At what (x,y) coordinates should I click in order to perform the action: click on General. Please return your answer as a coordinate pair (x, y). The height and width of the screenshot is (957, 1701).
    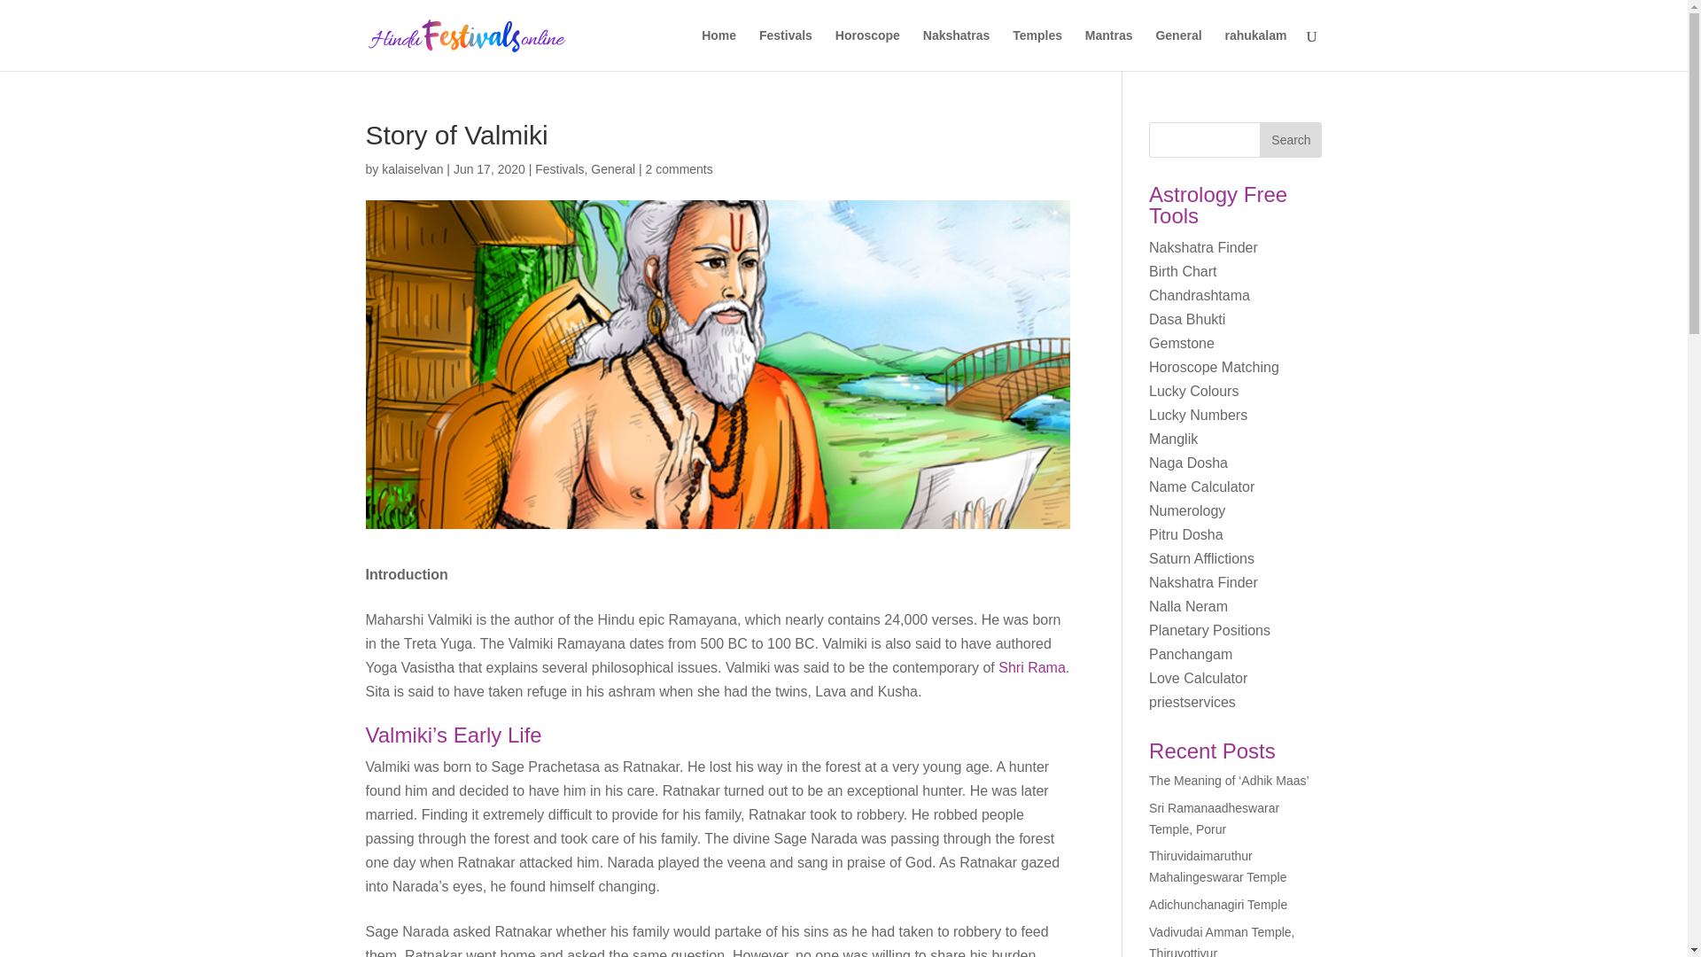
    Looking at the image, I should click on (1177, 50).